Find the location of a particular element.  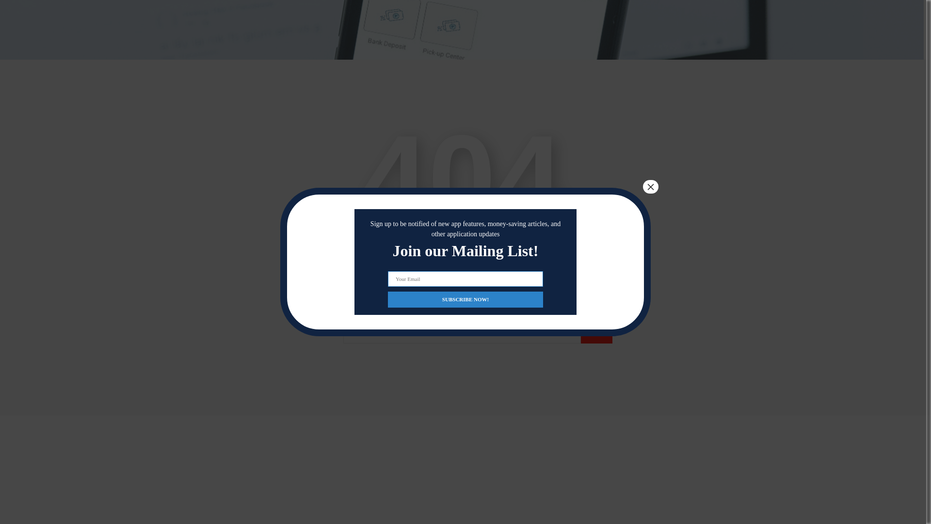

VISIT HOMEPAGE is located at coordinates (462, 270).